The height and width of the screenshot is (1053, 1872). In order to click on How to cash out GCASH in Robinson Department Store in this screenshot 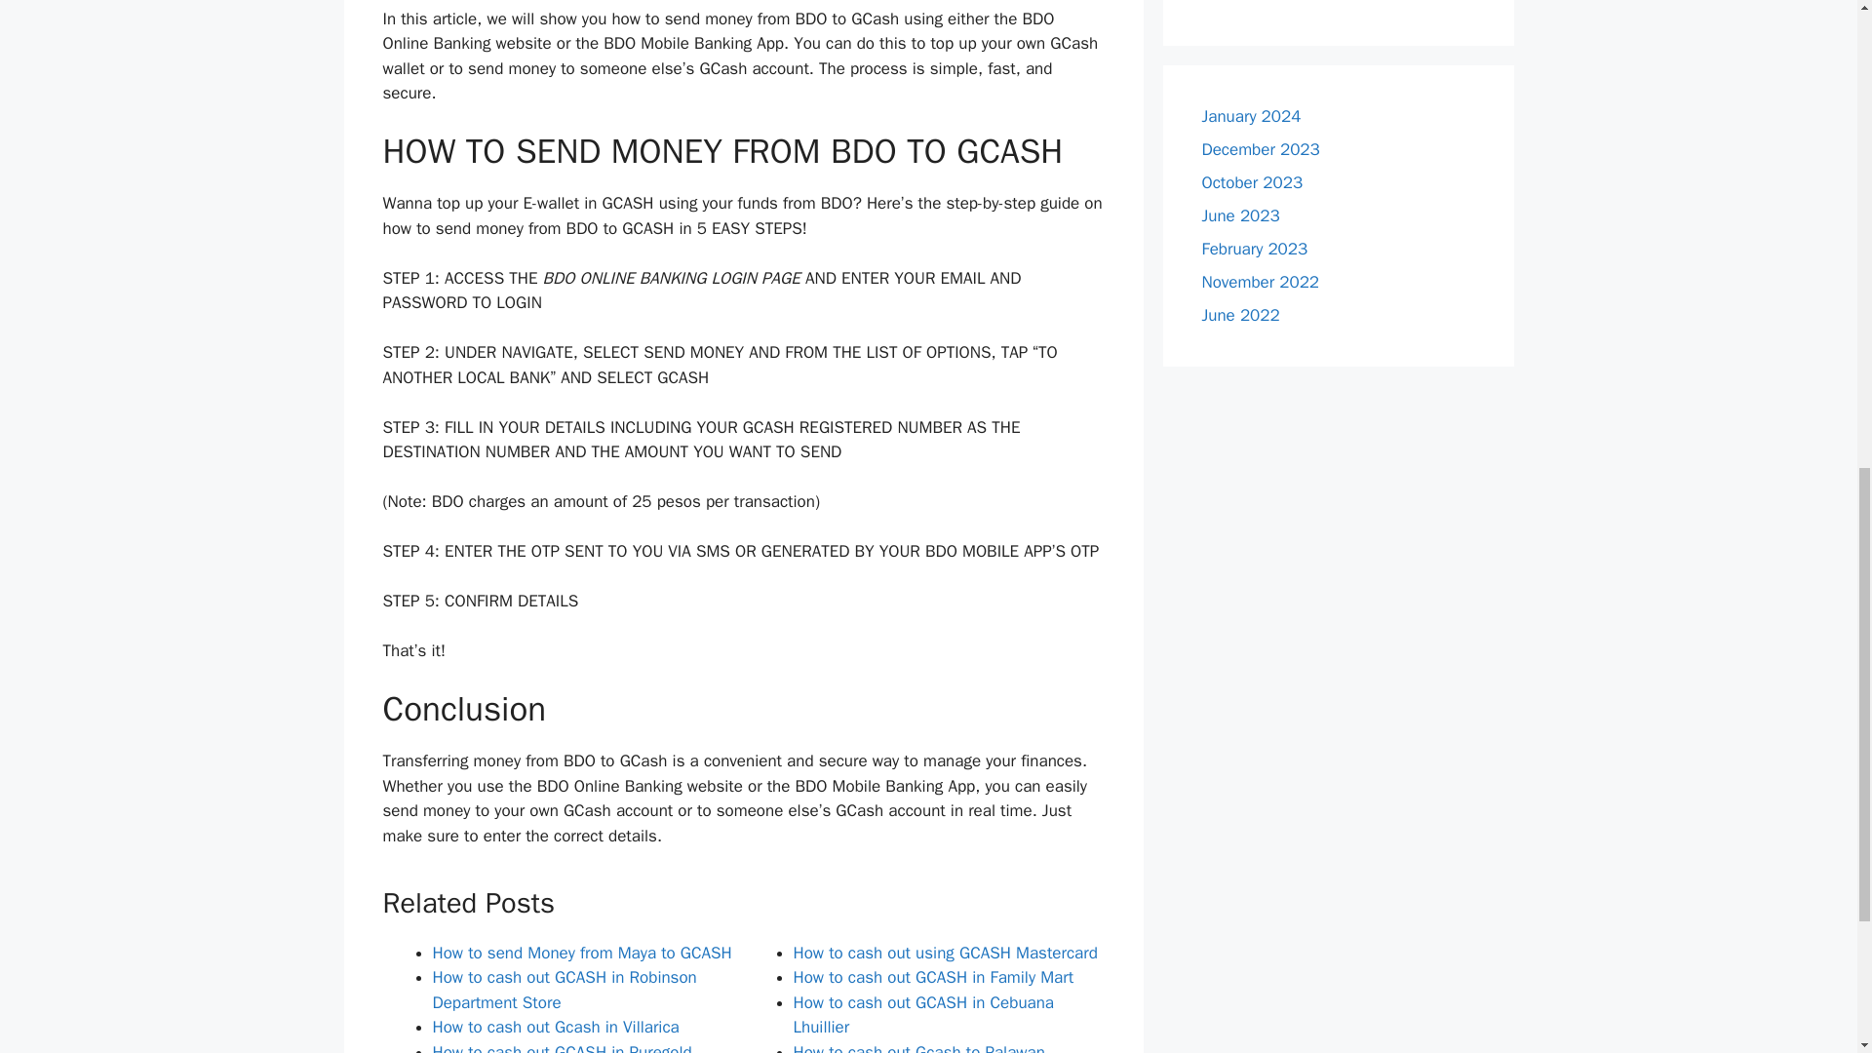, I will do `click(564, 990)`.